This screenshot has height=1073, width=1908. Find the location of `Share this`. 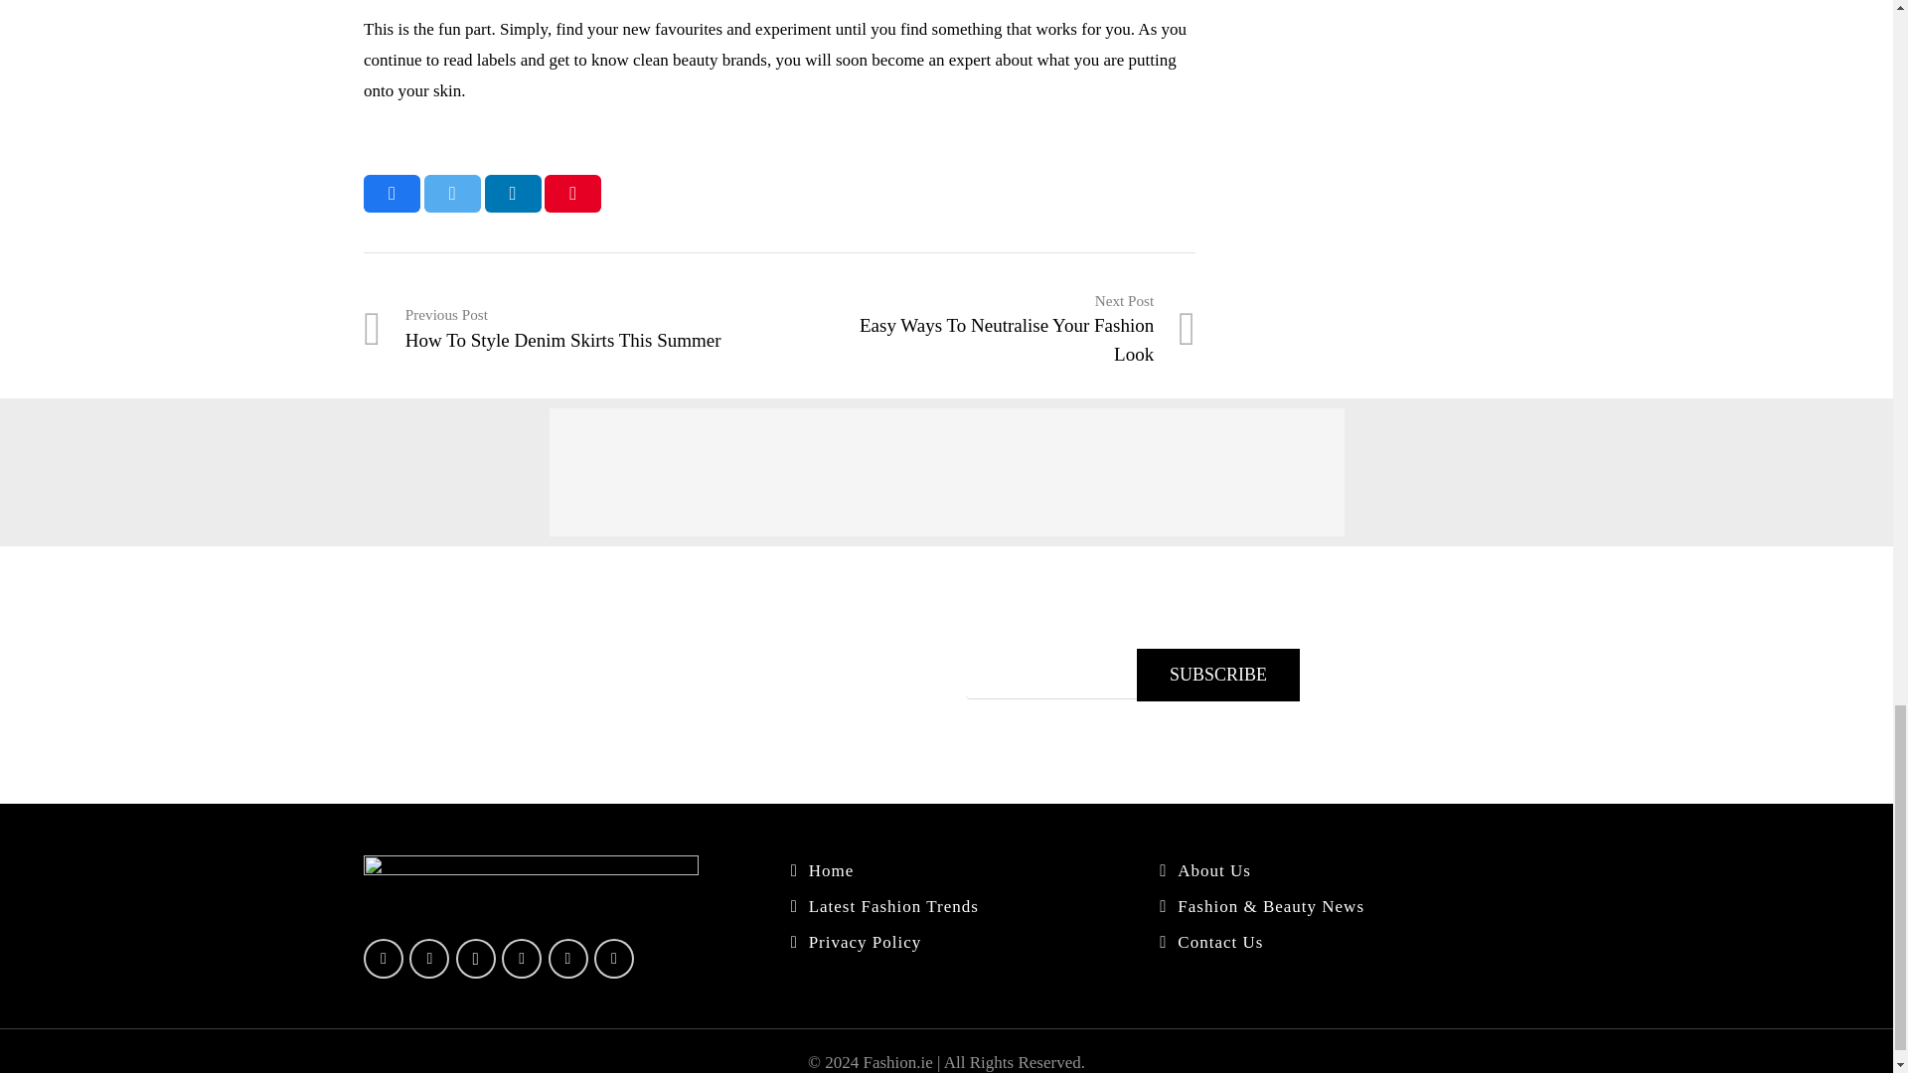

Share this is located at coordinates (572, 329).